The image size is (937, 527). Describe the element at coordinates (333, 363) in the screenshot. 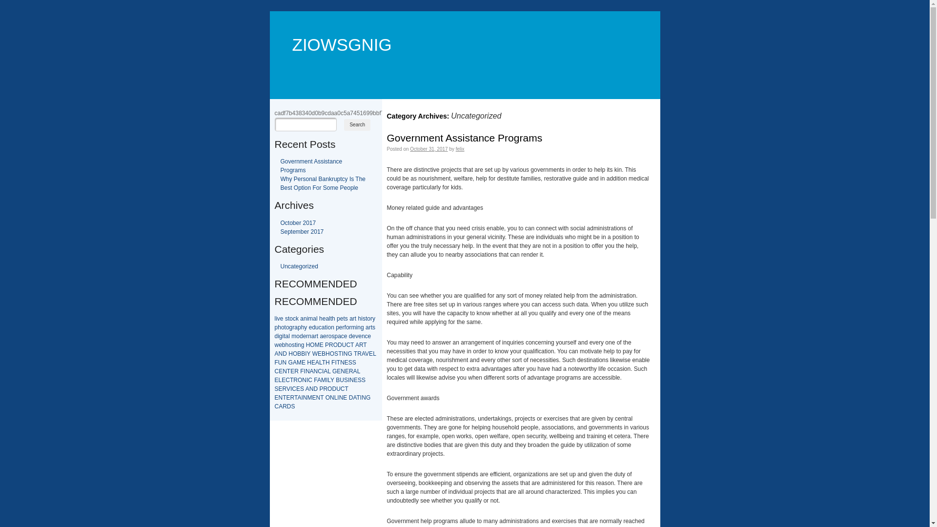

I see `F` at that location.